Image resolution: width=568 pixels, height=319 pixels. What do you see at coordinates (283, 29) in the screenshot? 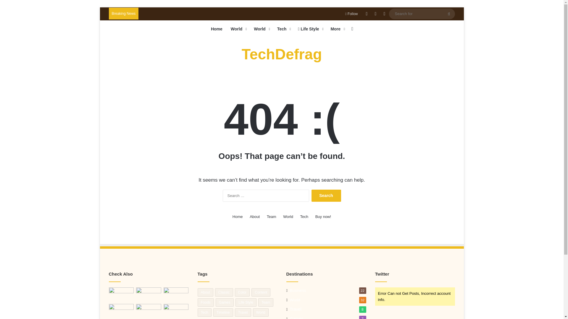
I see `Tech` at bounding box center [283, 29].